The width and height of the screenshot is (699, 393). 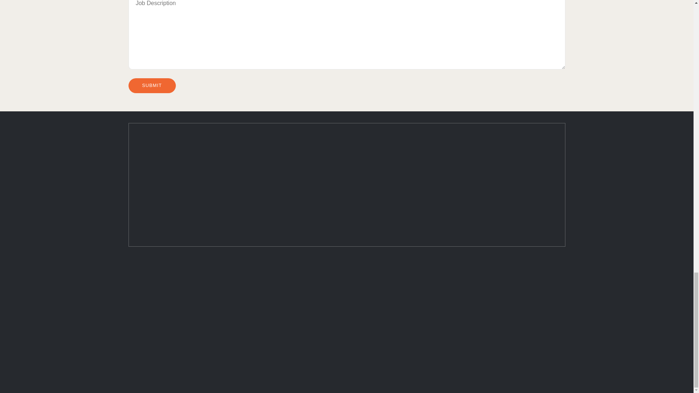 What do you see at coordinates (151, 85) in the screenshot?
I see `Submit` at bounding box center [151, 85].